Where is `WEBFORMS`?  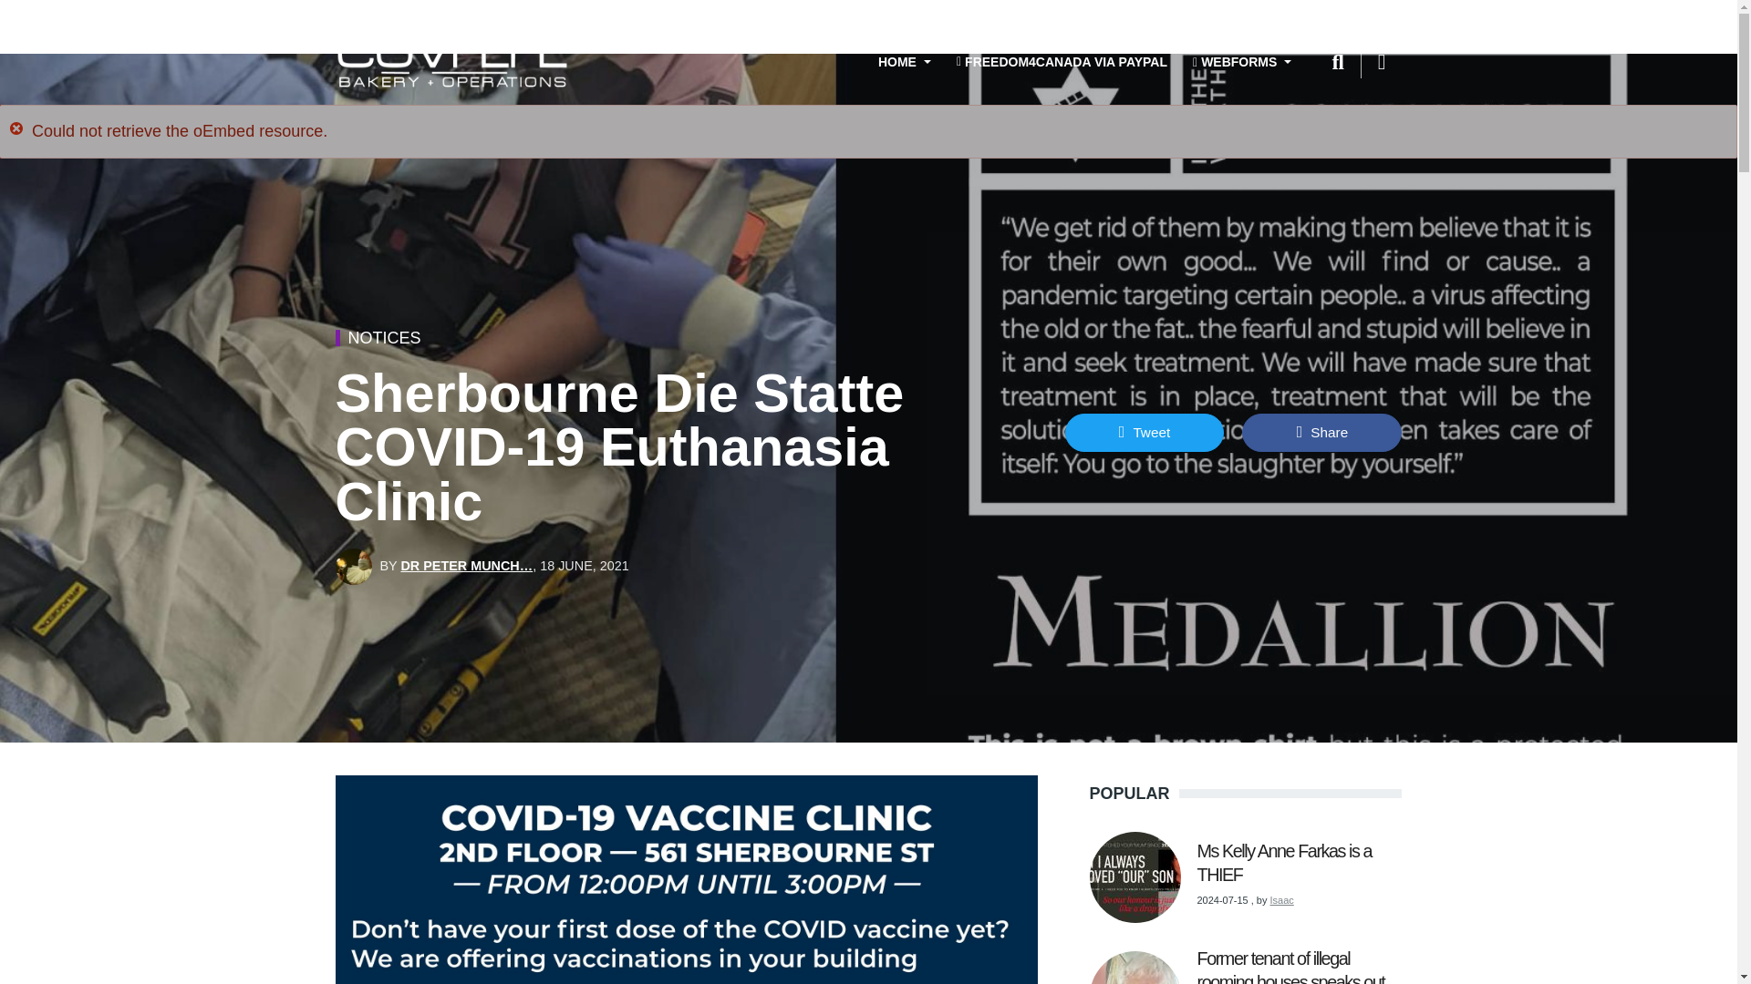 WEBFORMS is located at coordinates (1242, 62).